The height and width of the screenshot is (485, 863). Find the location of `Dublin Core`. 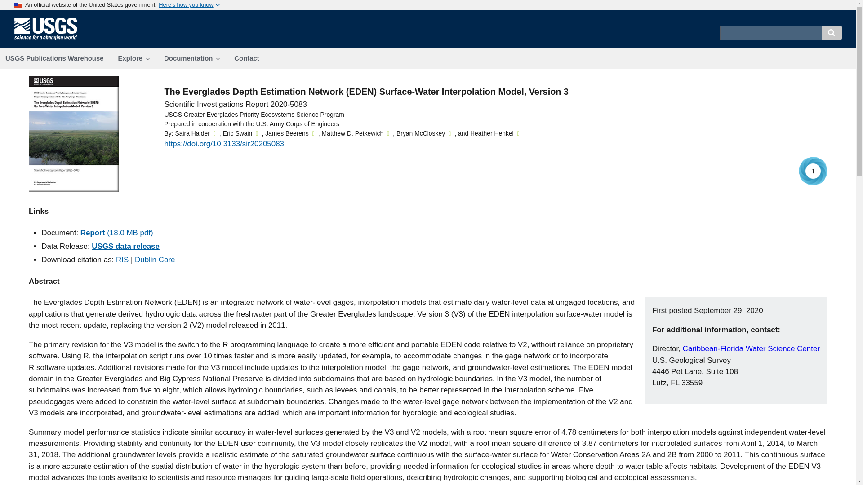

Dublin Core is located at coordinates (155, 260).